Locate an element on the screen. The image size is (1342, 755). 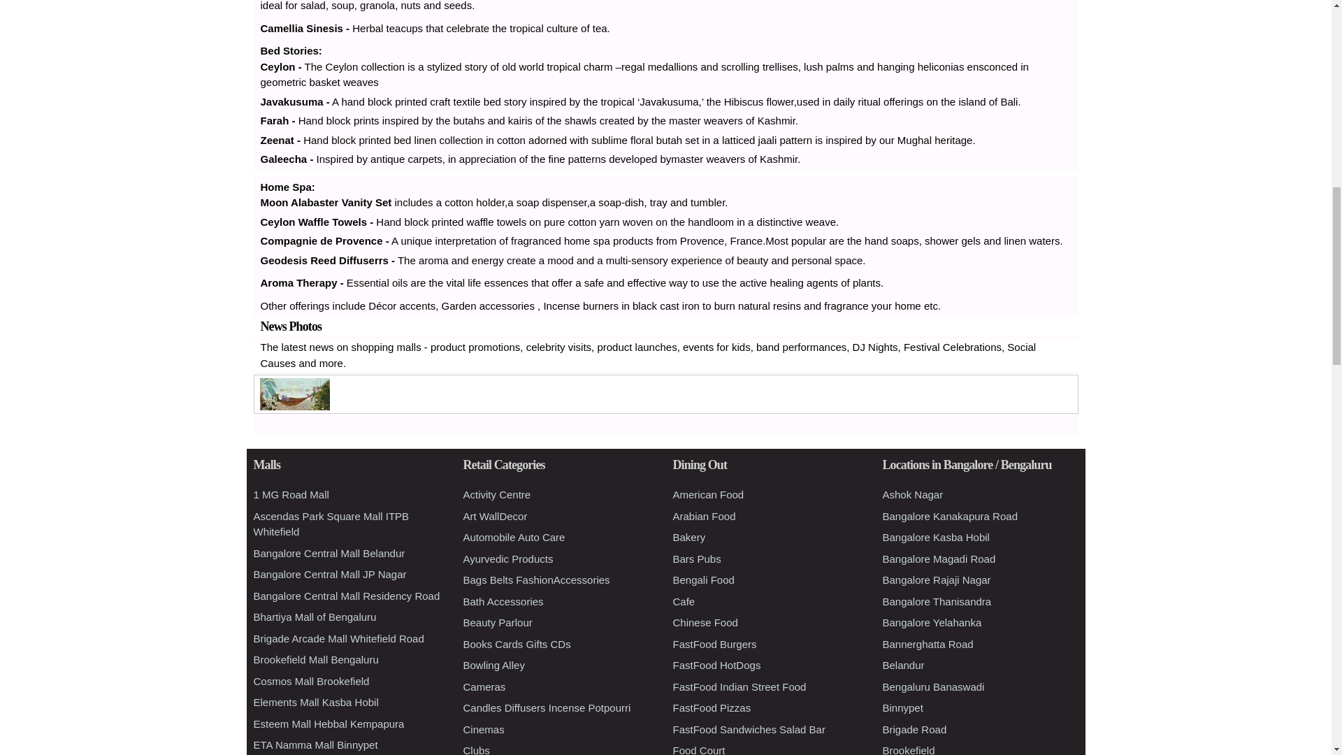
Bangalore Central Mall Belandur is located at coordinates (329, 552).